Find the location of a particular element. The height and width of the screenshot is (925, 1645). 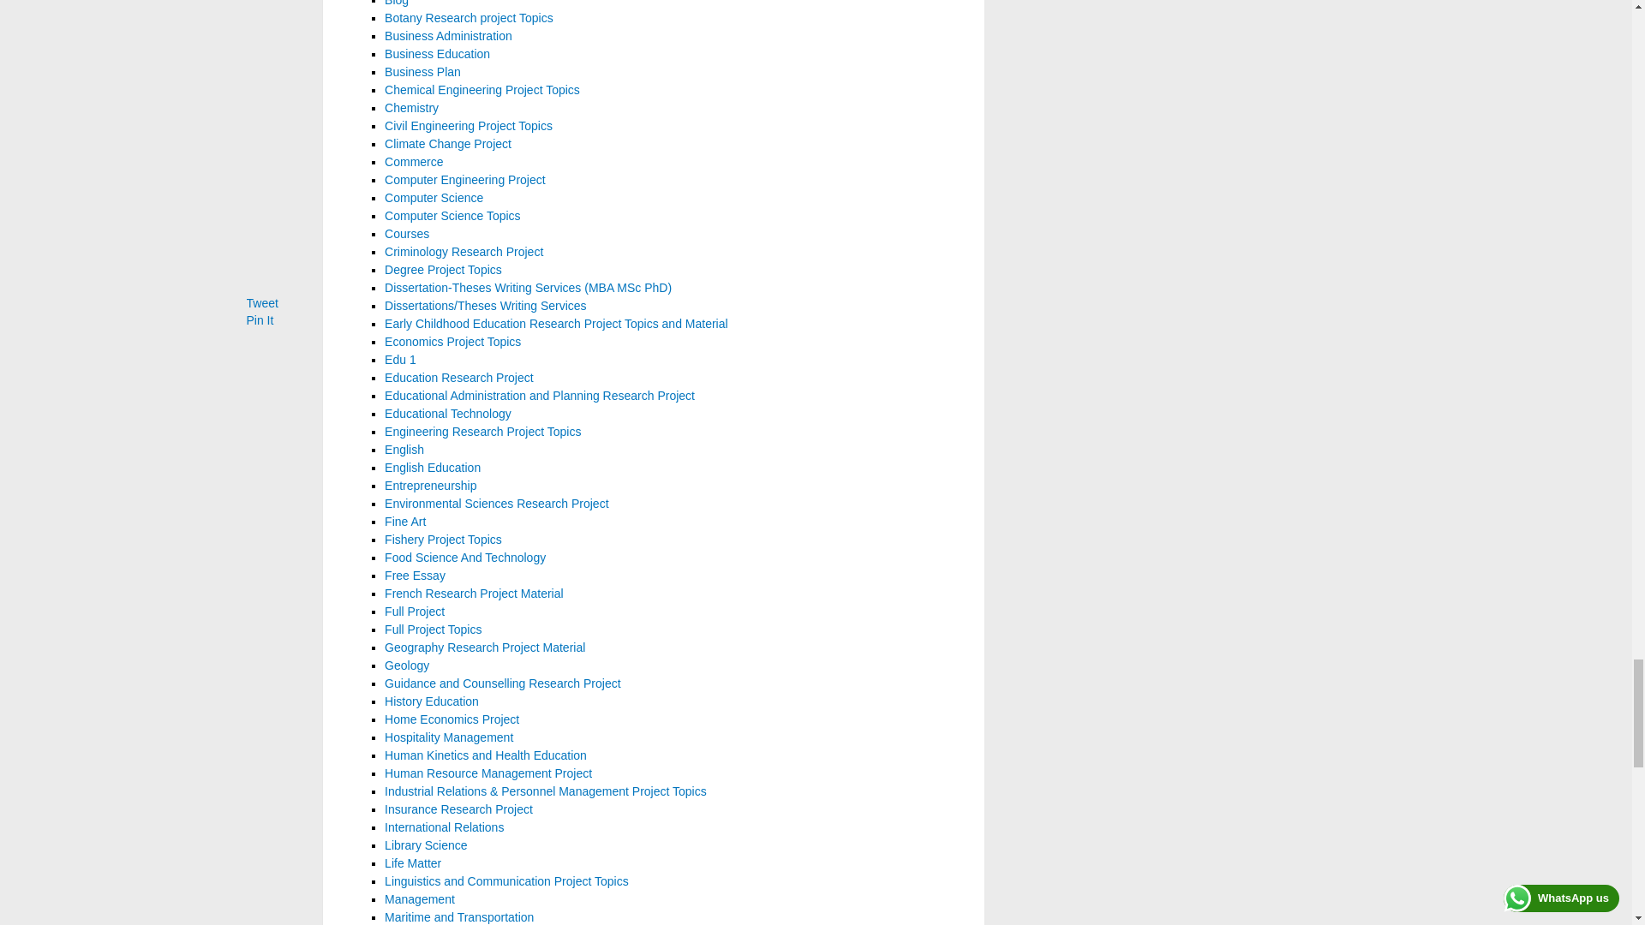

Business Administration is located at coordinates (448, 35).